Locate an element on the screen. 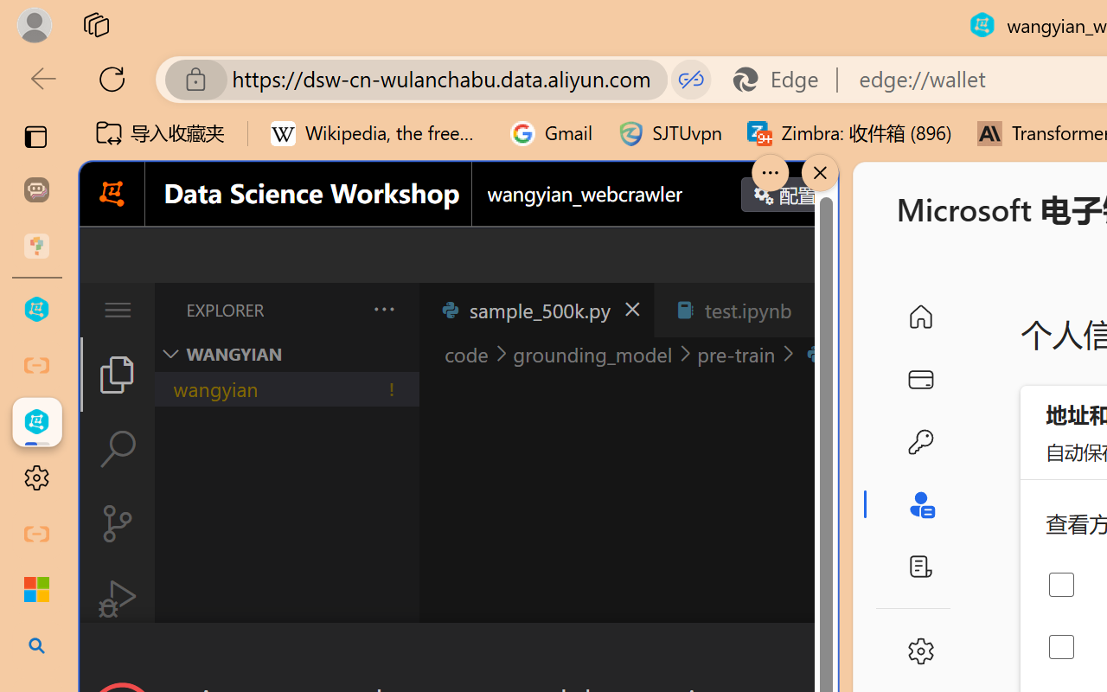  Views and More Actions... is located at coordinates (382, 309).